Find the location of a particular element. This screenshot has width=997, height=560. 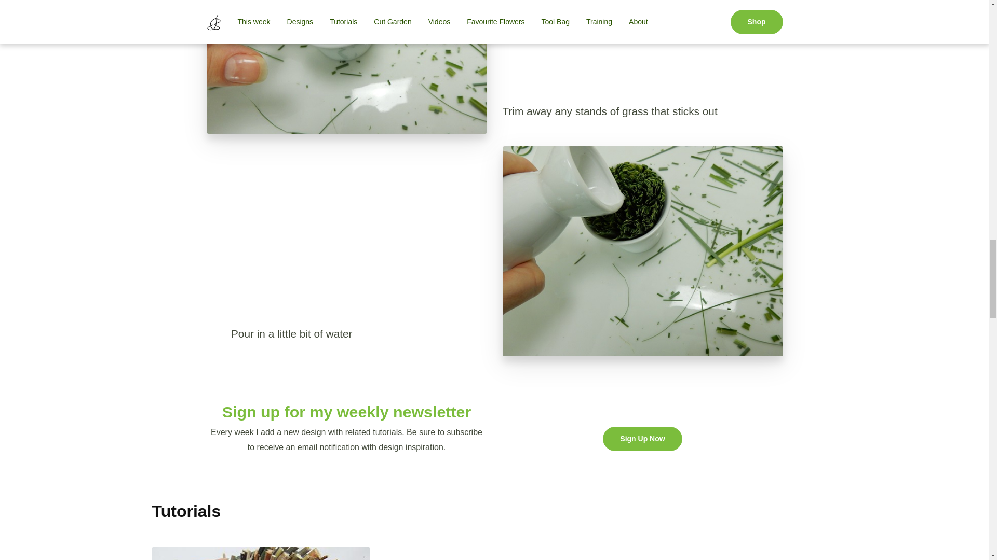

Trim away any stands of grass is located at coordinates (347, 67).